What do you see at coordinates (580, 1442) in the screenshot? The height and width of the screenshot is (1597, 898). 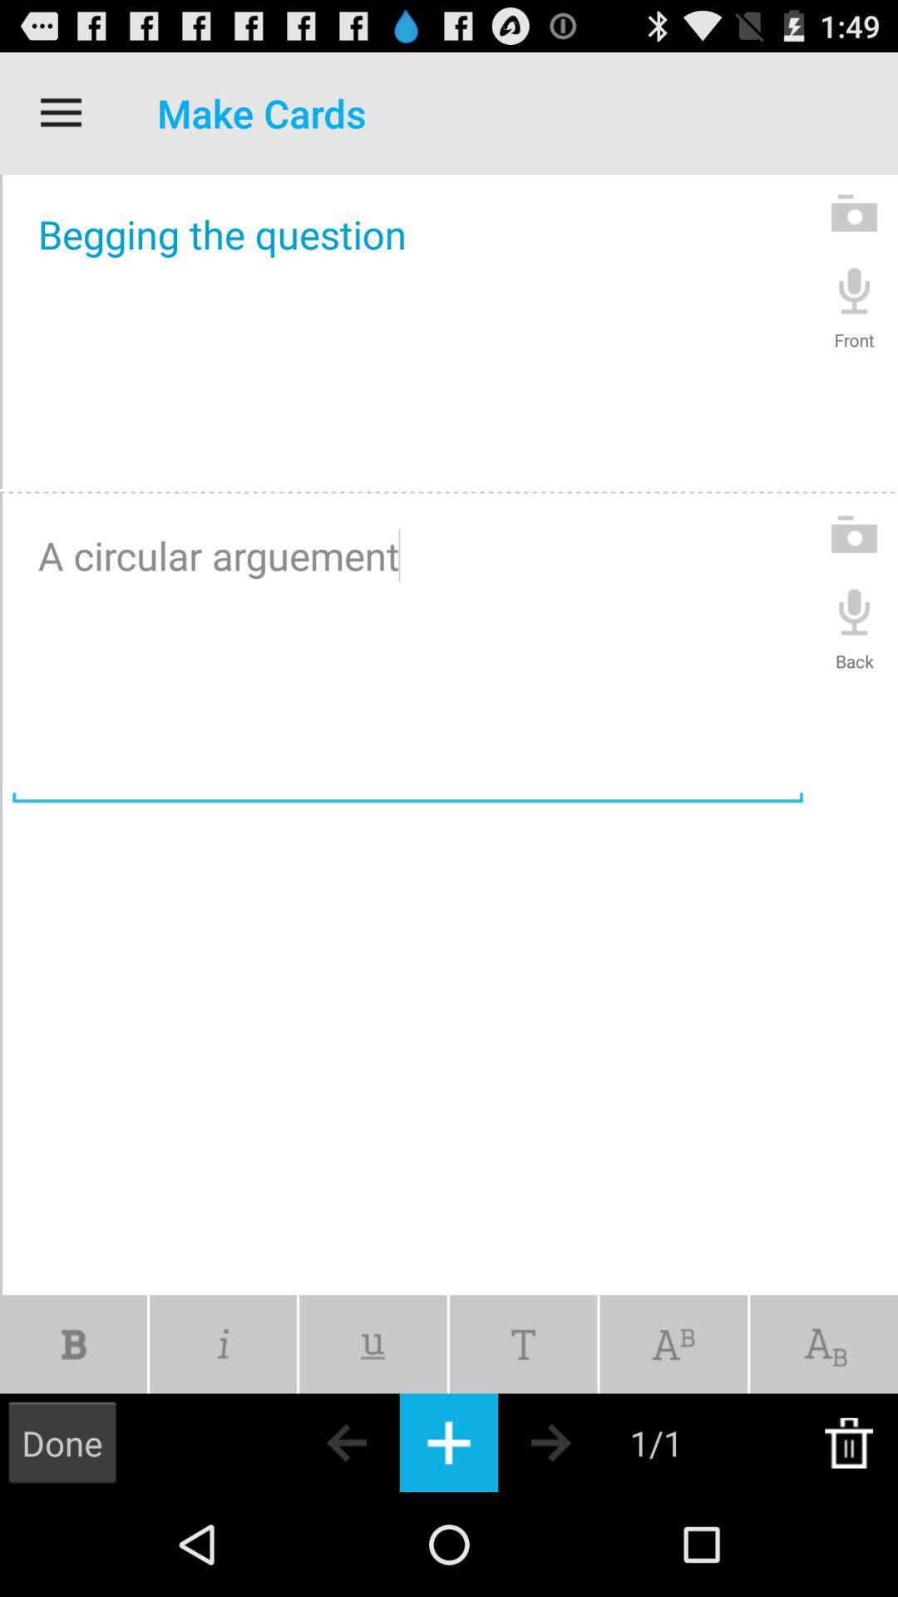 I see `go forward` at bounding box center [580, 1442].